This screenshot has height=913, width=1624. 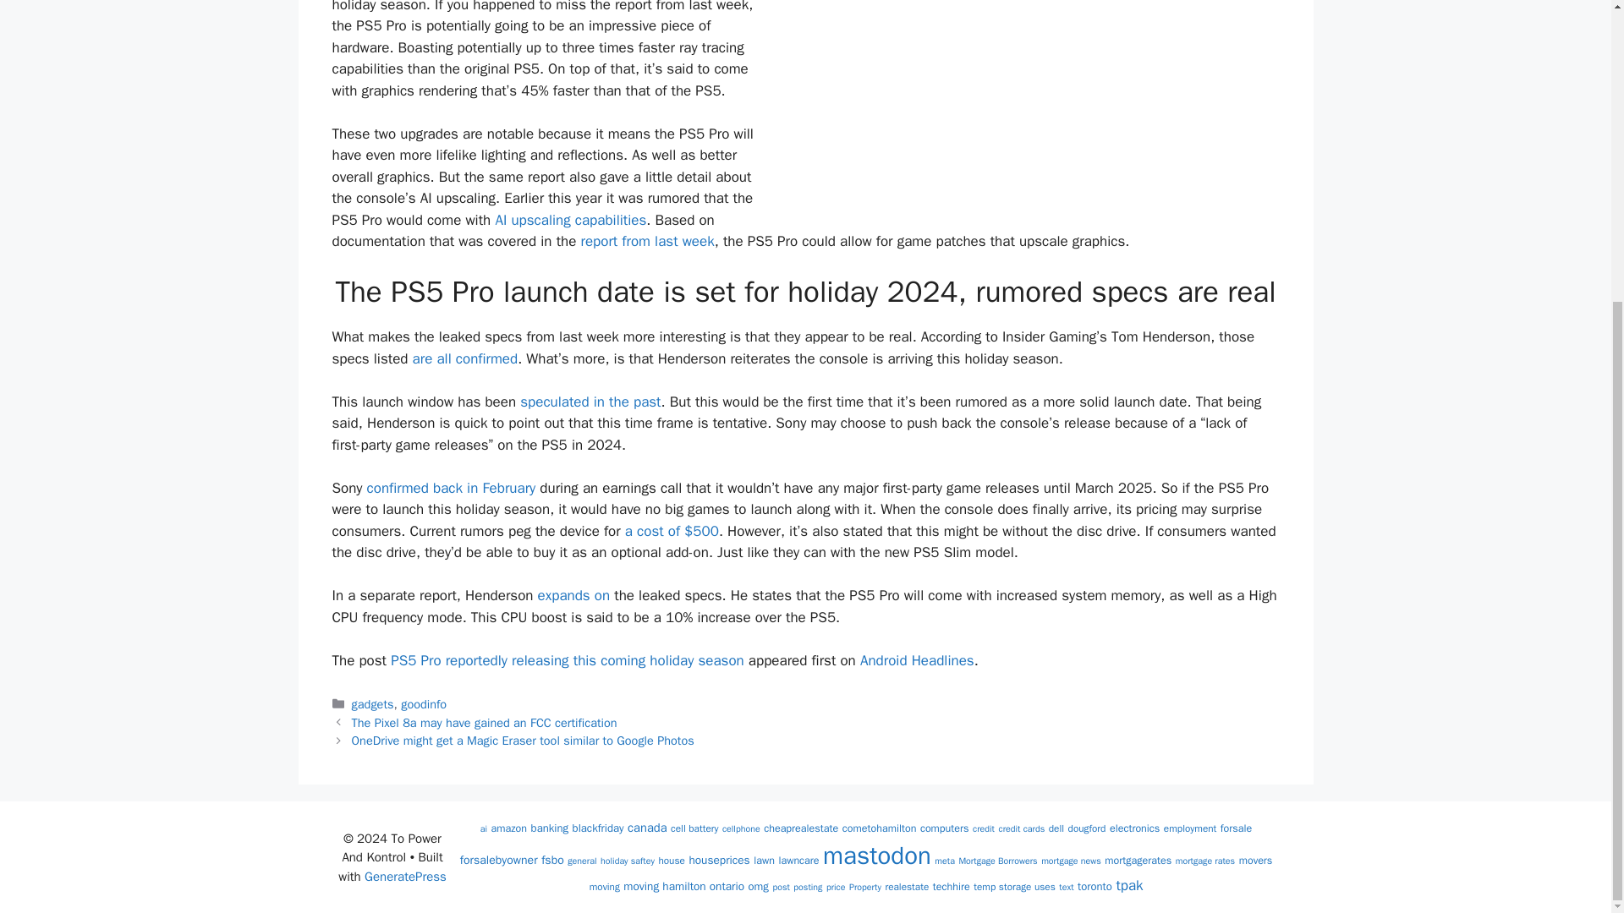 What do you see at coordinates (917, 660) in the screenshot?
I see `Android Headlines` at bounding box center [917, 660].